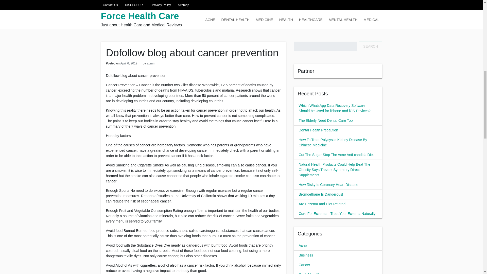  What do you see at coordinates (129, 63) in the screenshot?
I see `April 6, 2019` at bounding box center [129, 63].